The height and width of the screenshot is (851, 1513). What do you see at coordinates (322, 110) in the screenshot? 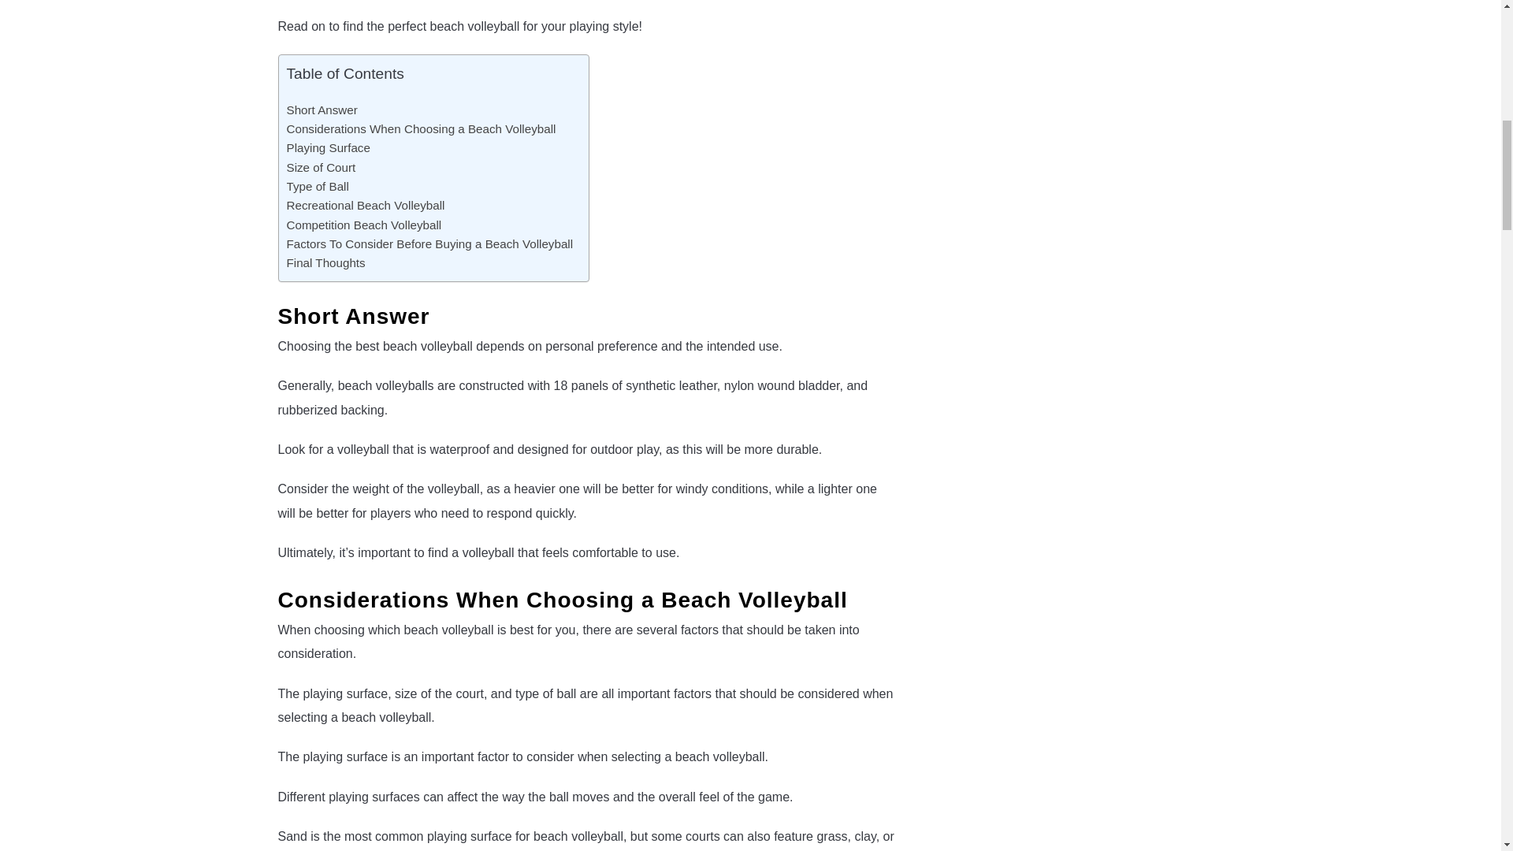
I see `Short Answer` at bounding box center [322, 110].